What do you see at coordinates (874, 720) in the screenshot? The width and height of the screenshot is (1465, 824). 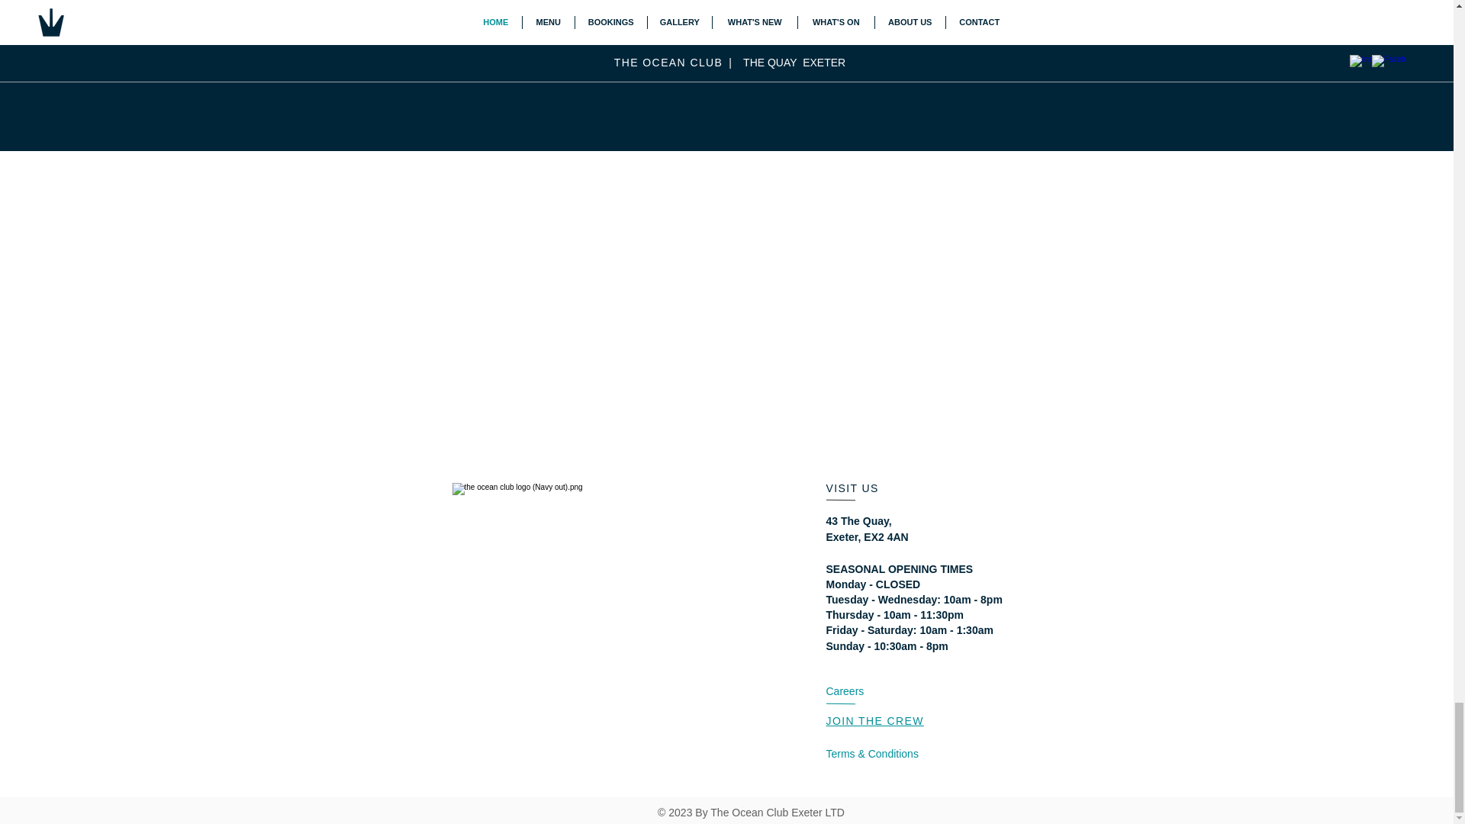 I see `JOIN THE CREW` at bounding box center [874, 720].